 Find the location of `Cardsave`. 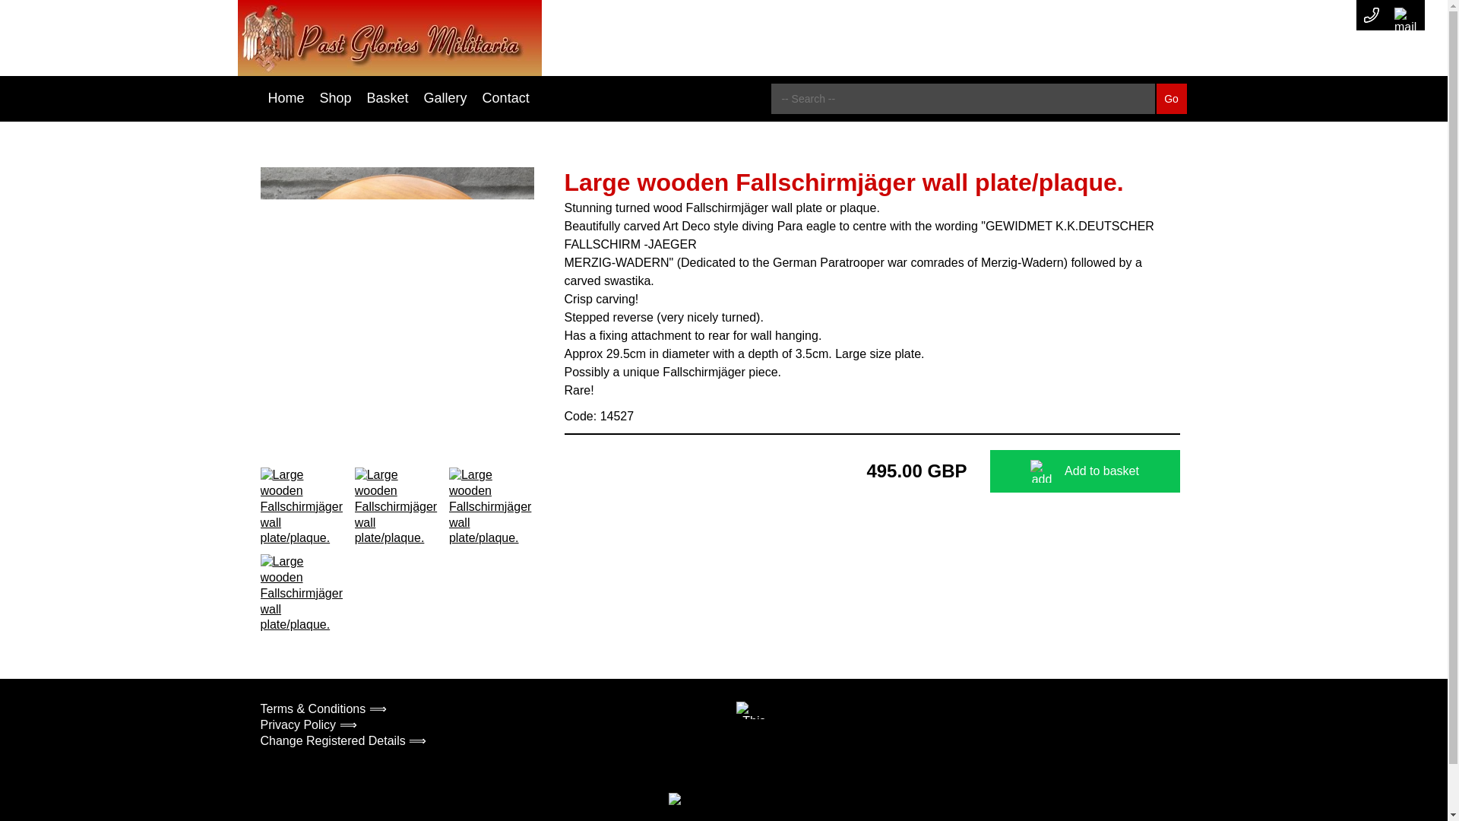

Cardsave is located at coordinates (700, 800).